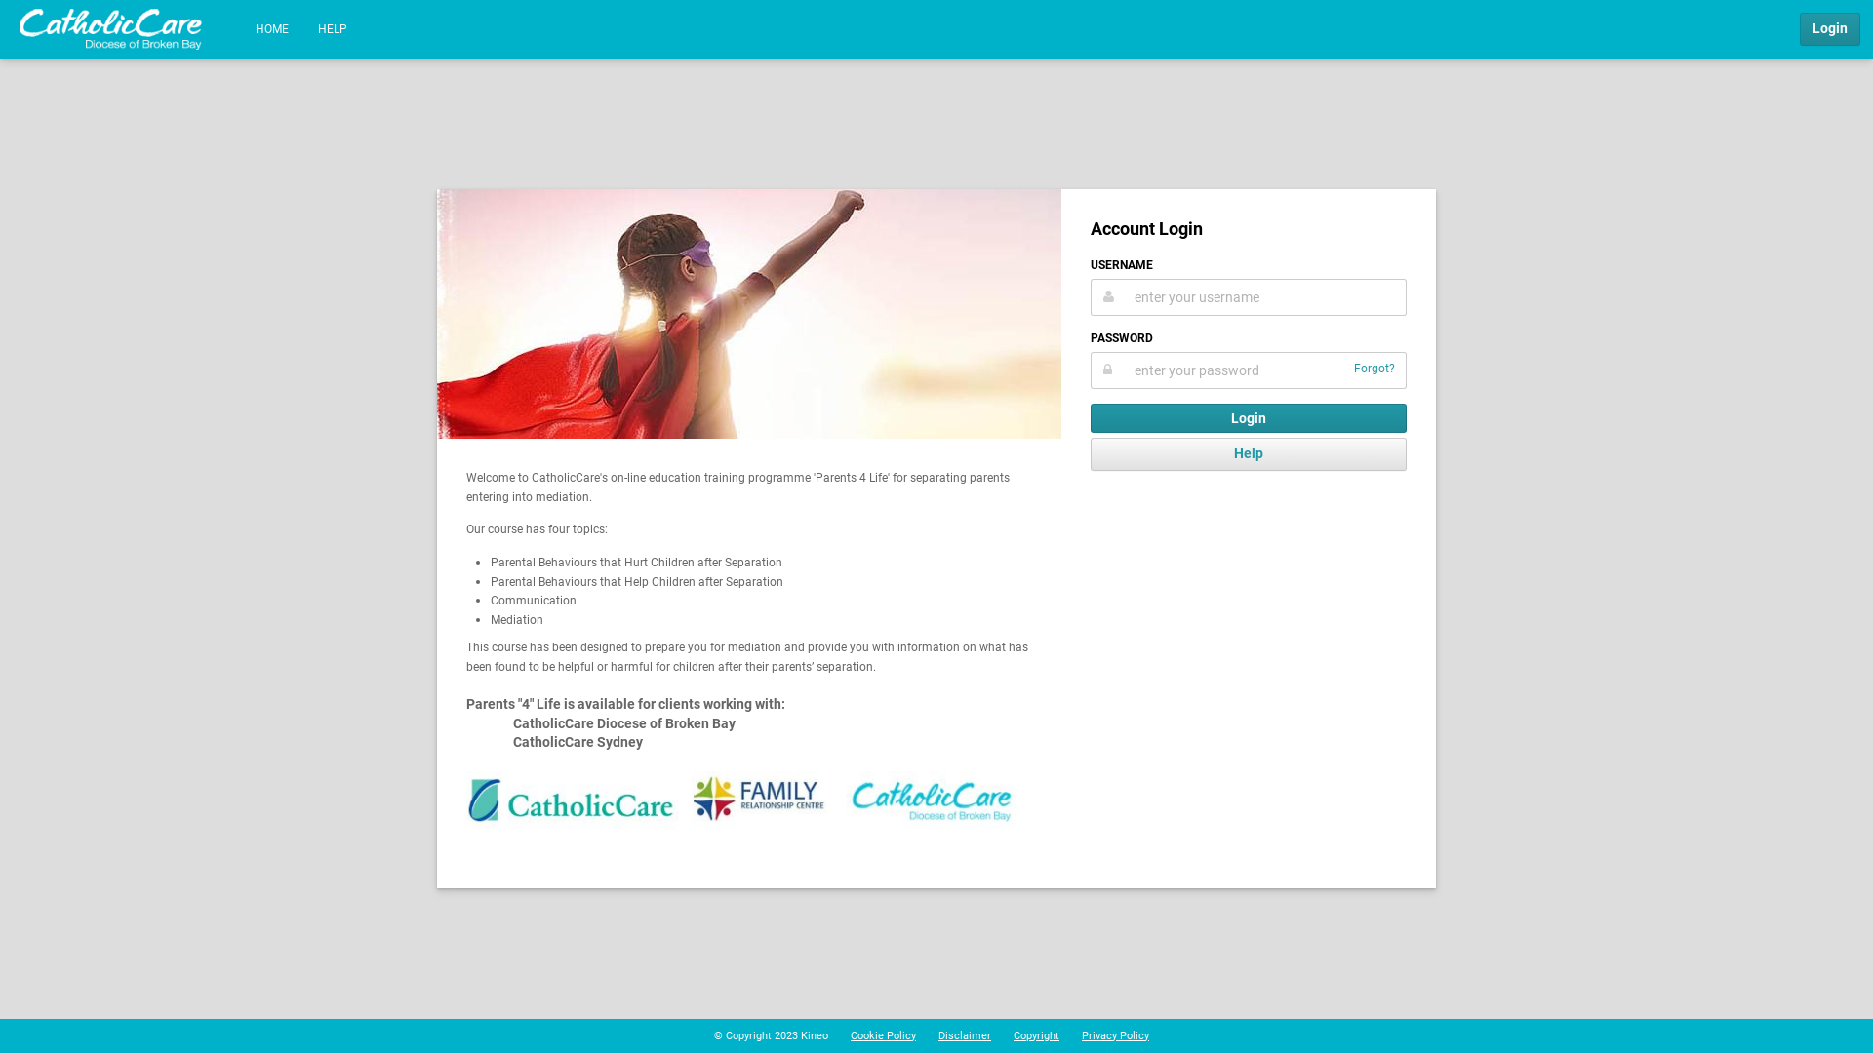 The height and width of the screenshot is (1053, 1873). Describe the element at coordinates (1116, 1035) in the screenshot. I see `Privacy Policy` at that location.